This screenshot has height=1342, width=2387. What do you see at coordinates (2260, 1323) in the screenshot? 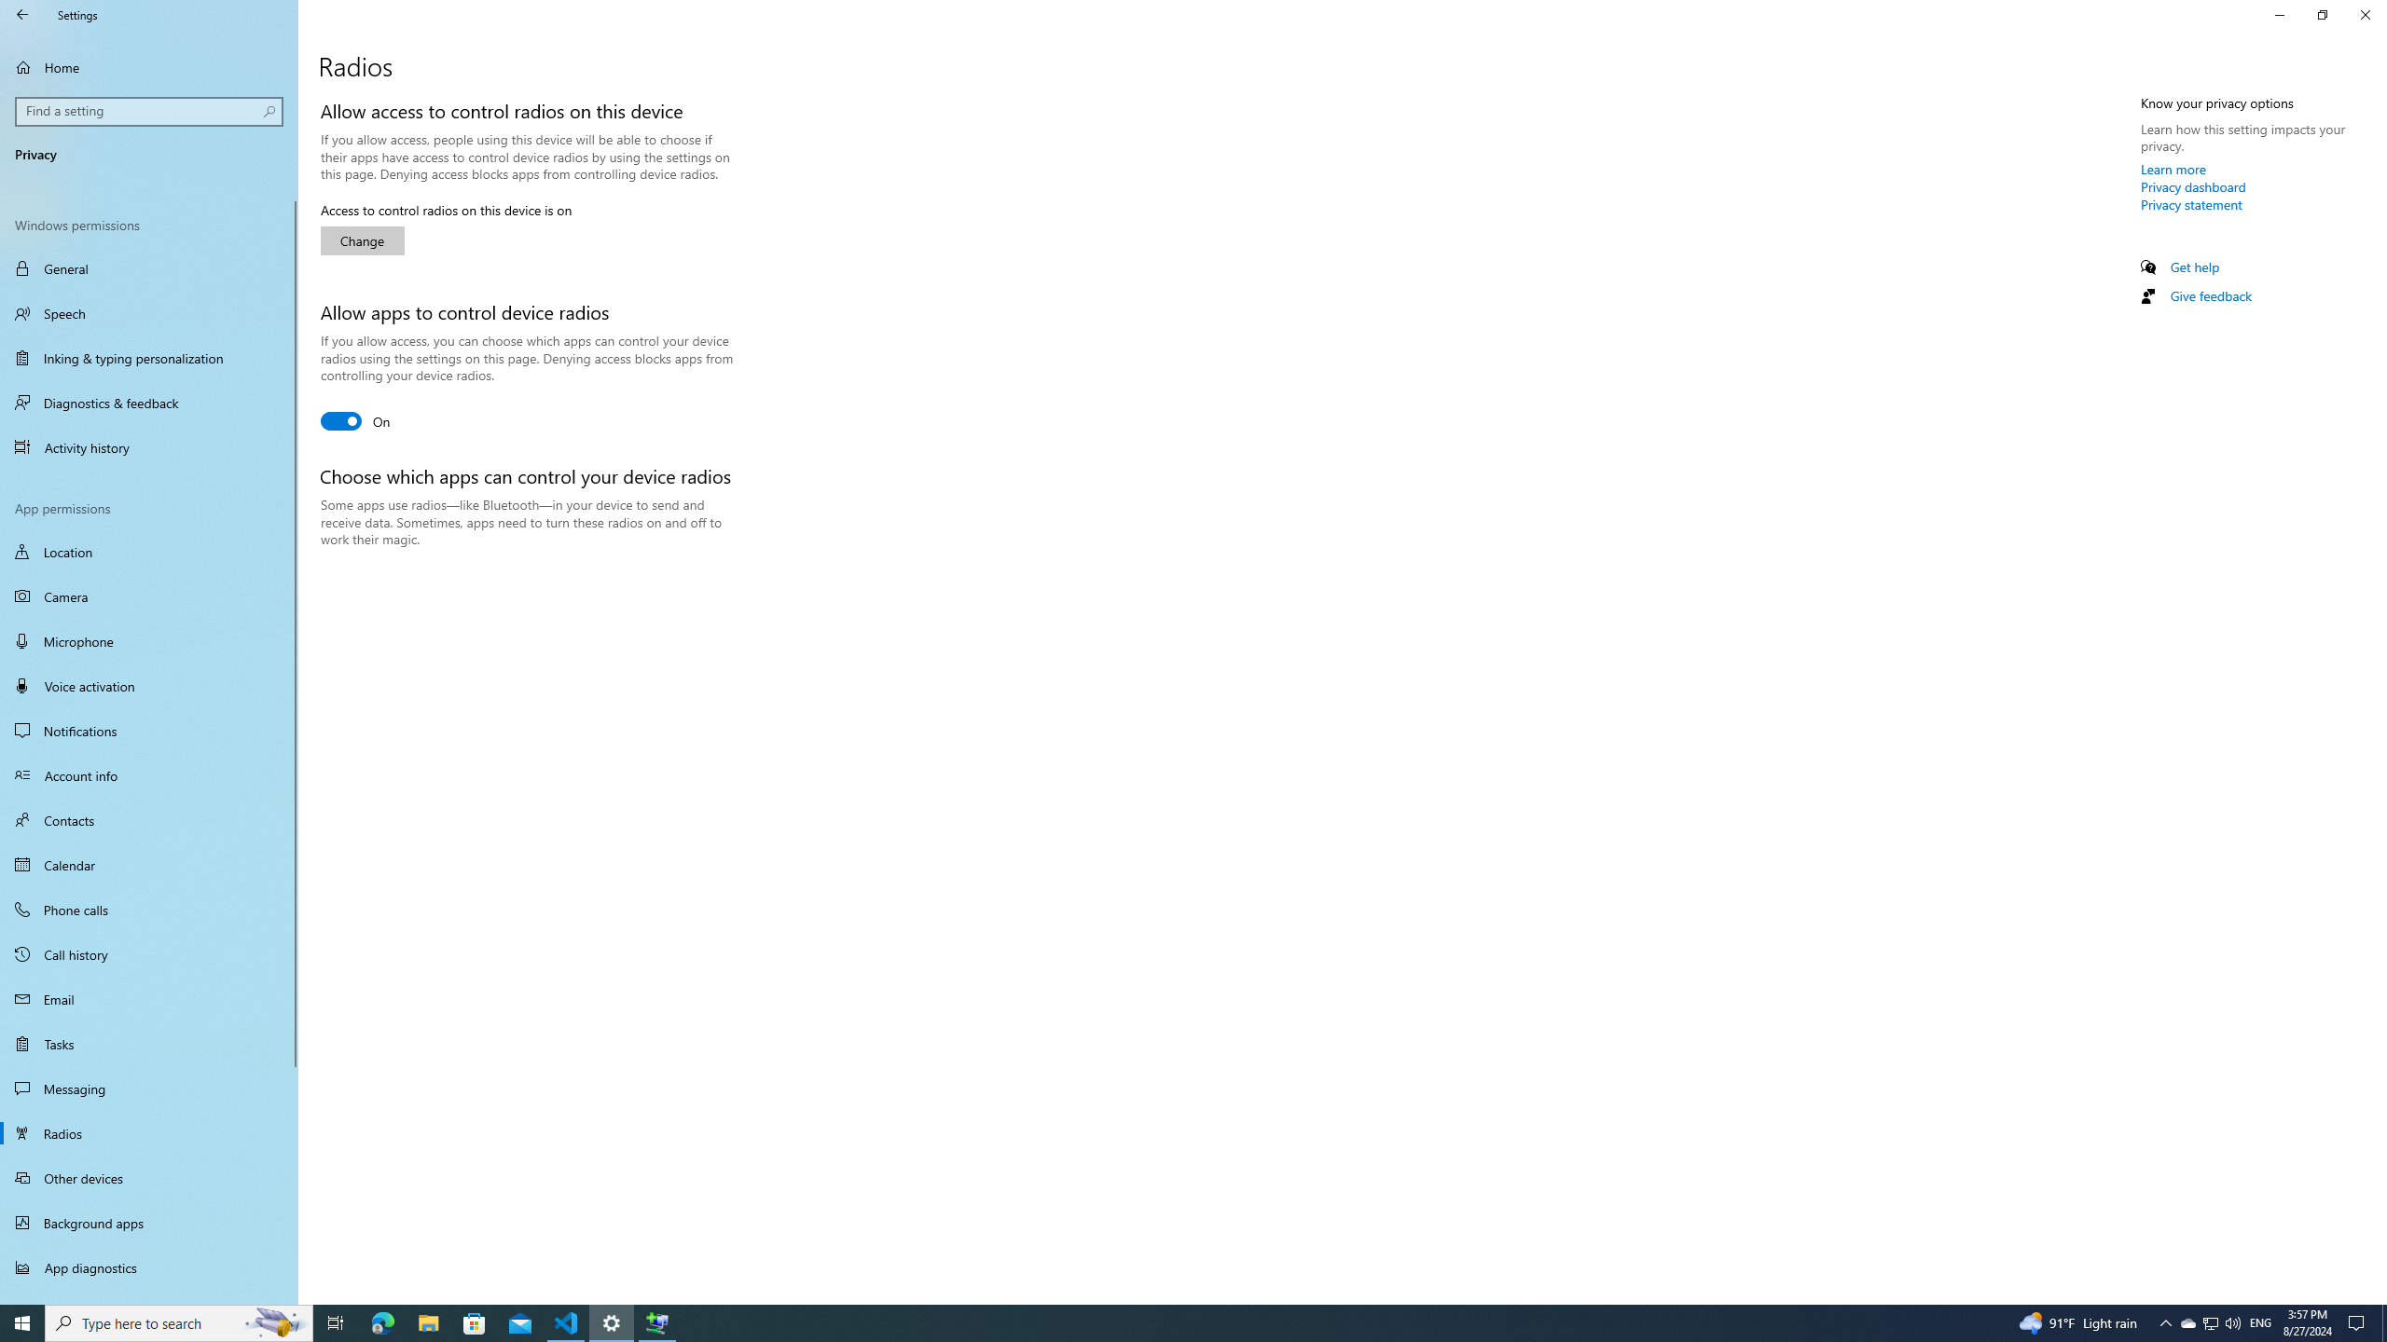
I see `Tray Input Indicator - English (United States)` at bounding box center [2260, 1323].